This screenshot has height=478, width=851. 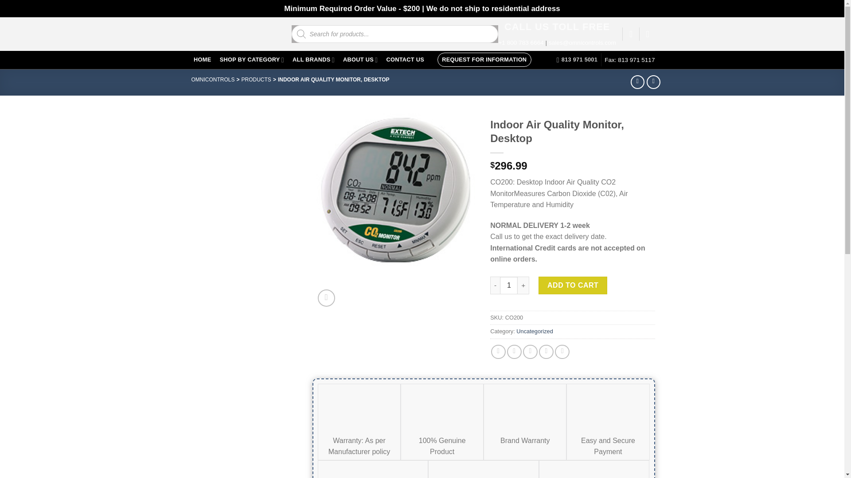 I want to click on Qty, so click(x=509, y=285).